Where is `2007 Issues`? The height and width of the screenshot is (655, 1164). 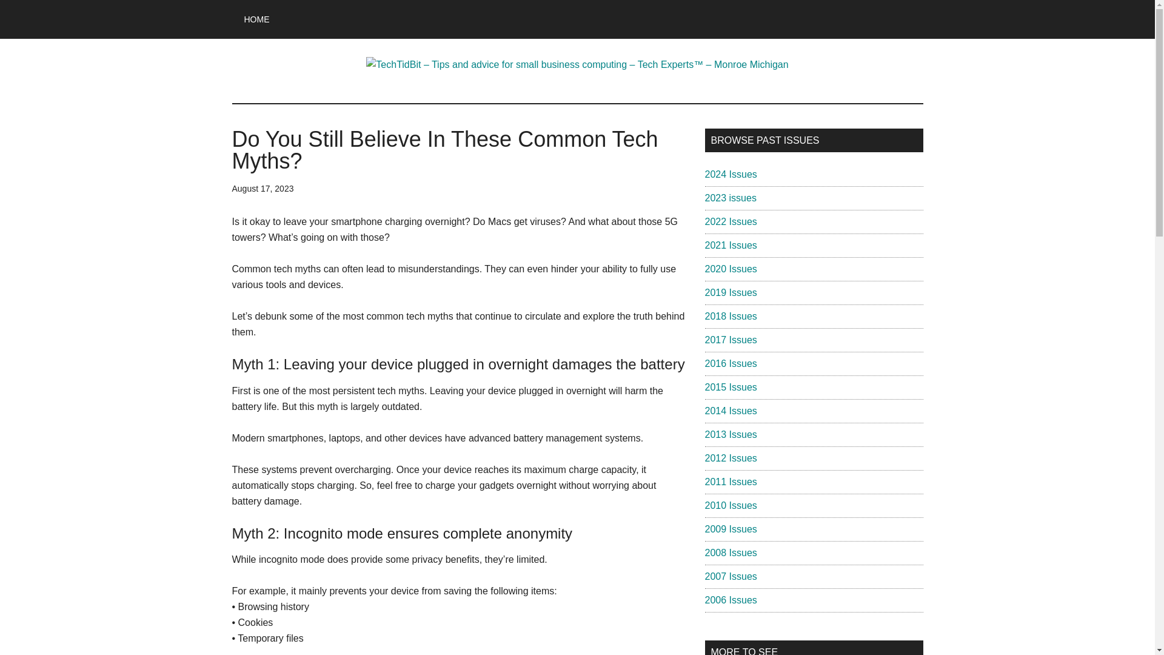 2007 Issues is located at coordinates (730, 576).